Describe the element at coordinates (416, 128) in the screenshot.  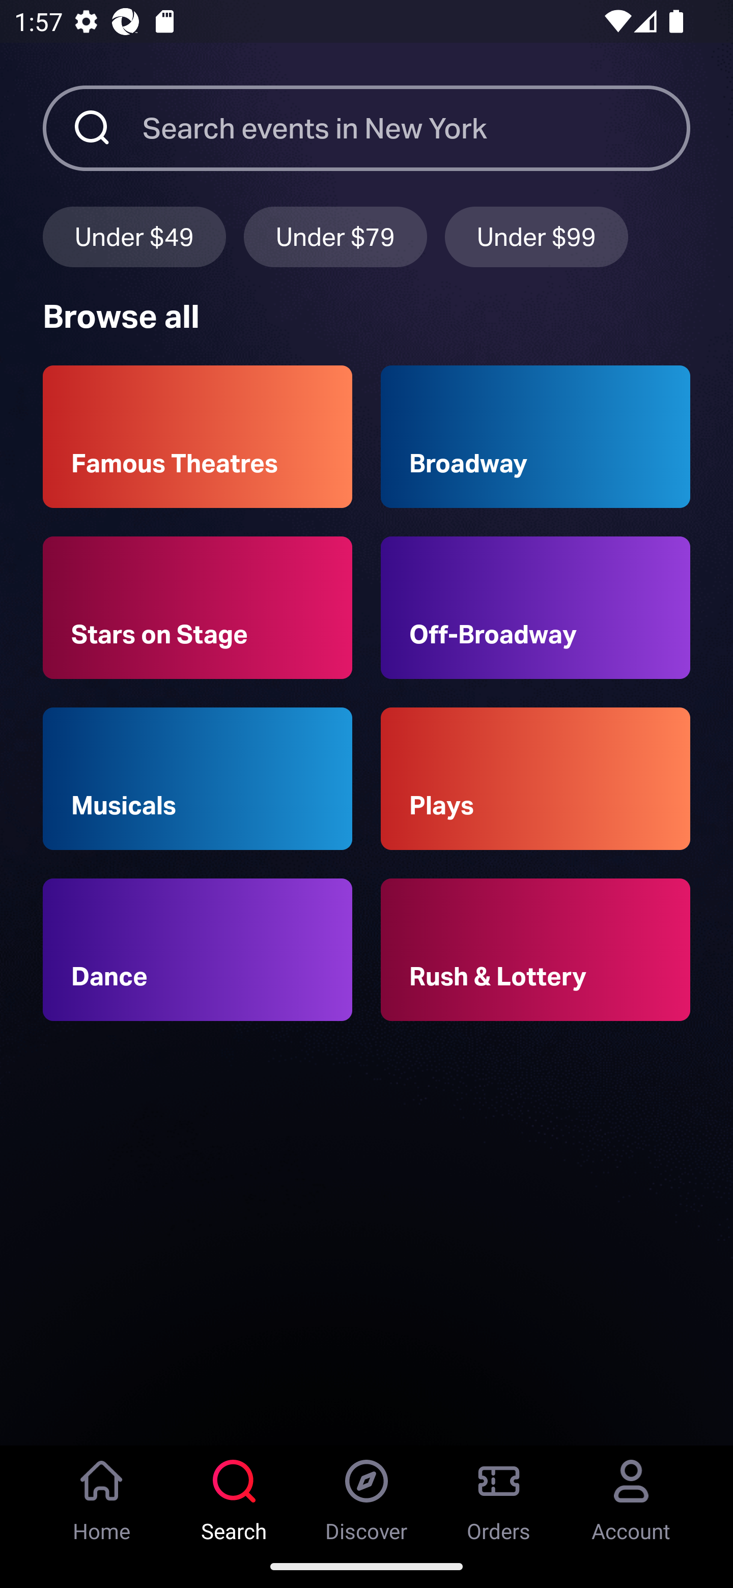
I see `Search events in New York` at that location.